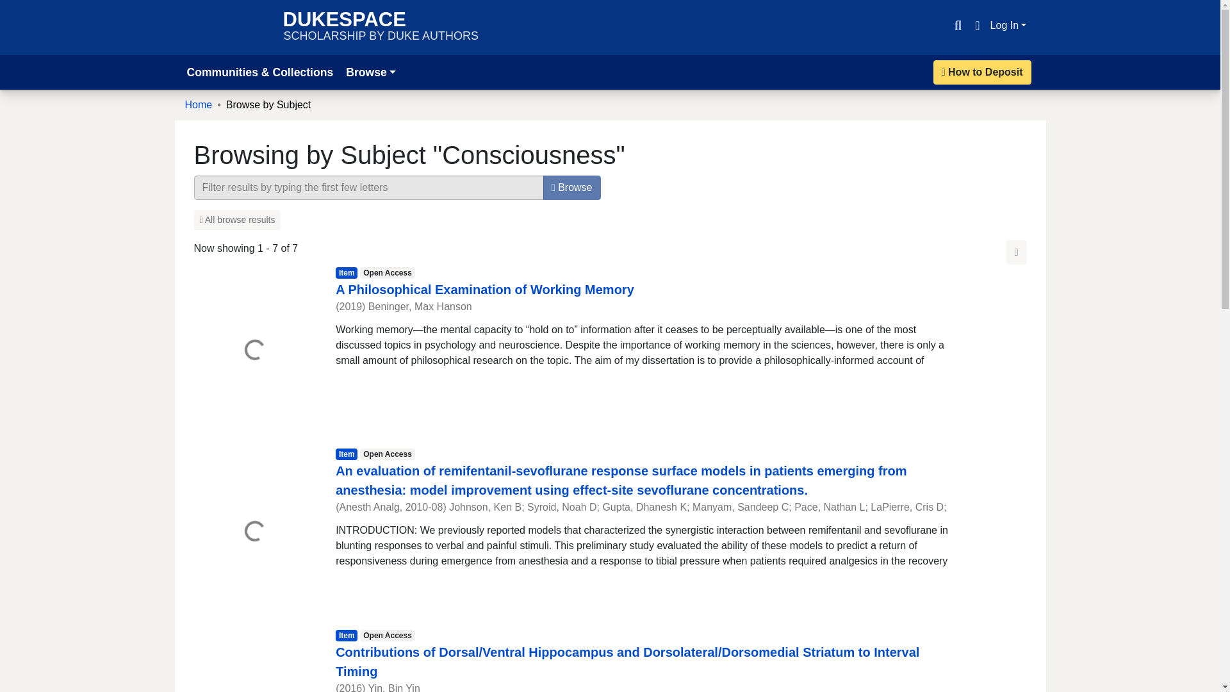 The image size is (1230, 692). I want to click on Log In, so click(983, 72).